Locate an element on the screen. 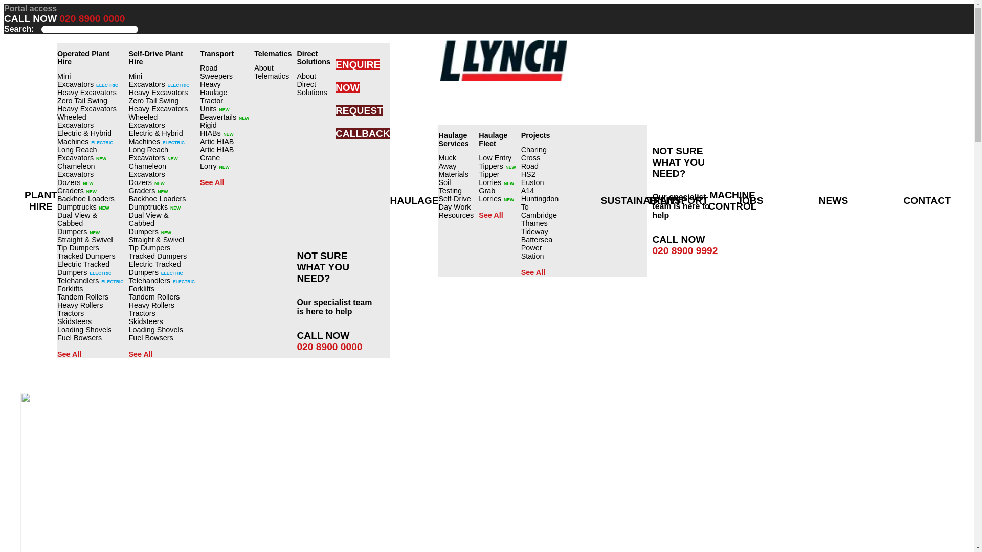 The height and width of the screenshot is (552, 982). Dumptrucks is located at coordinates (90, 206).